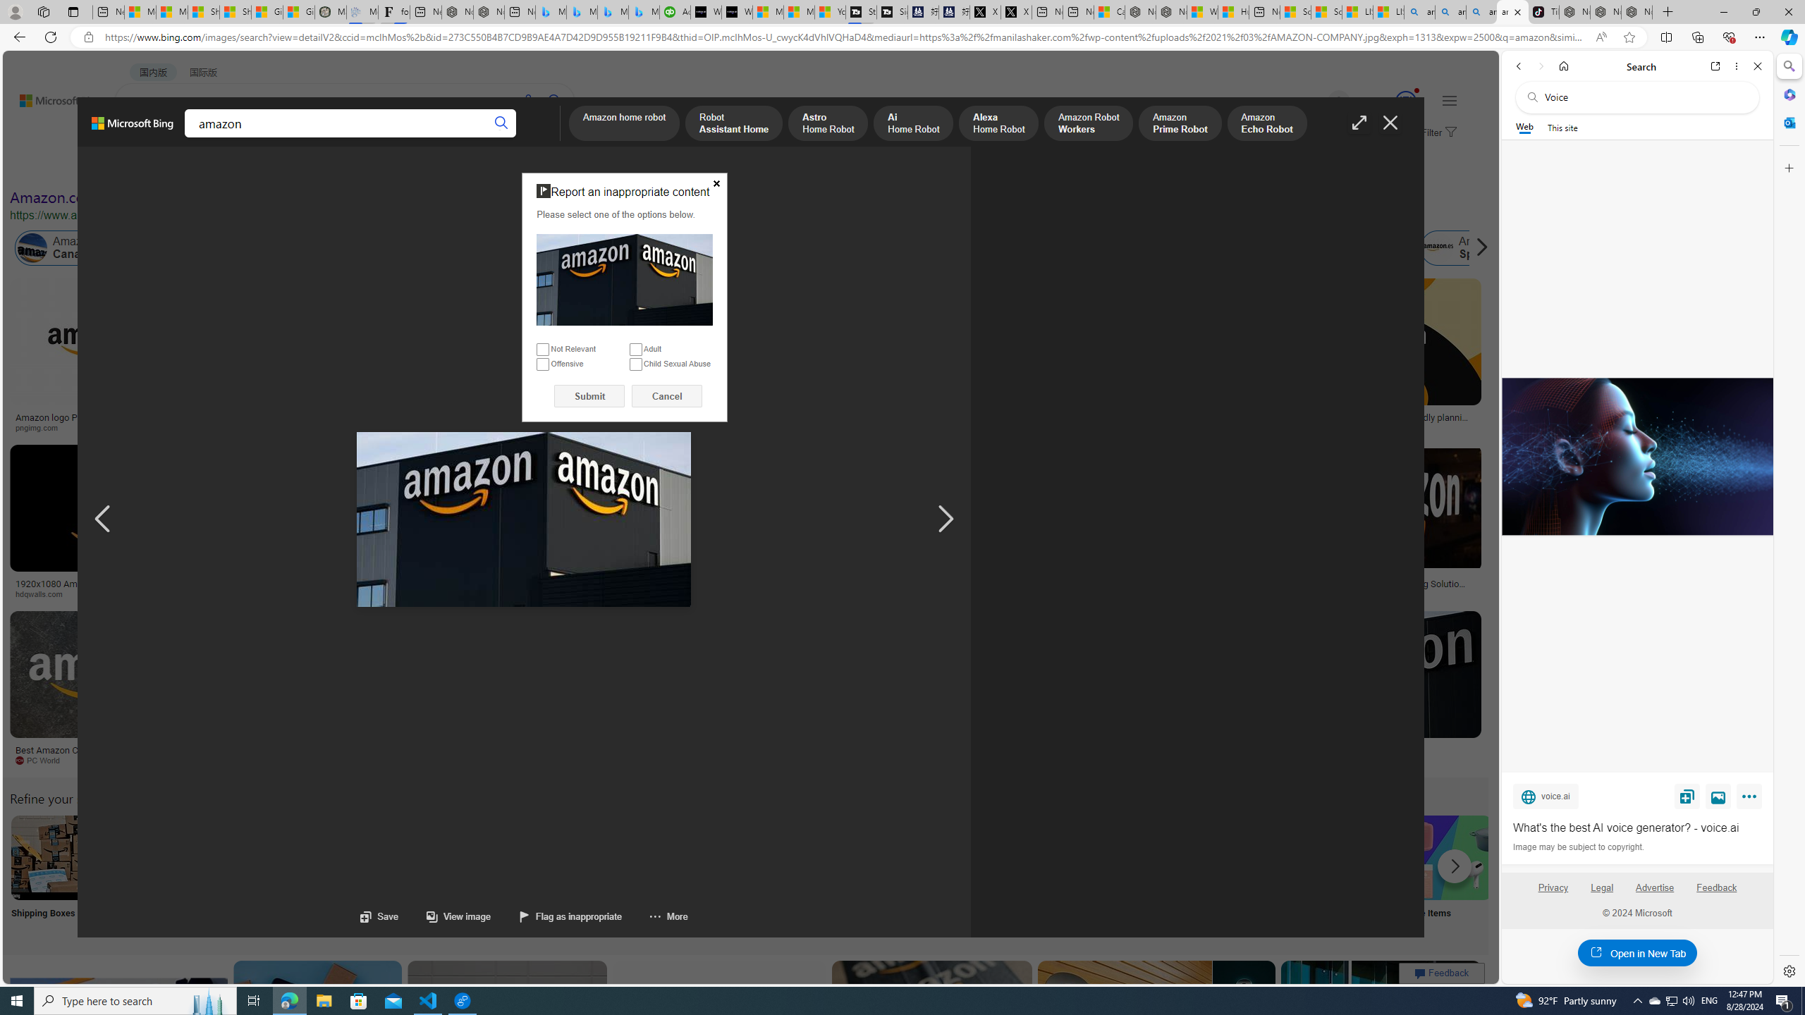 This screenshot has width=1805, height=1015. Describe the element at coordinates (239, 875) in the screenshot. I see `Amazon Clip Art Clip Art` at that location.